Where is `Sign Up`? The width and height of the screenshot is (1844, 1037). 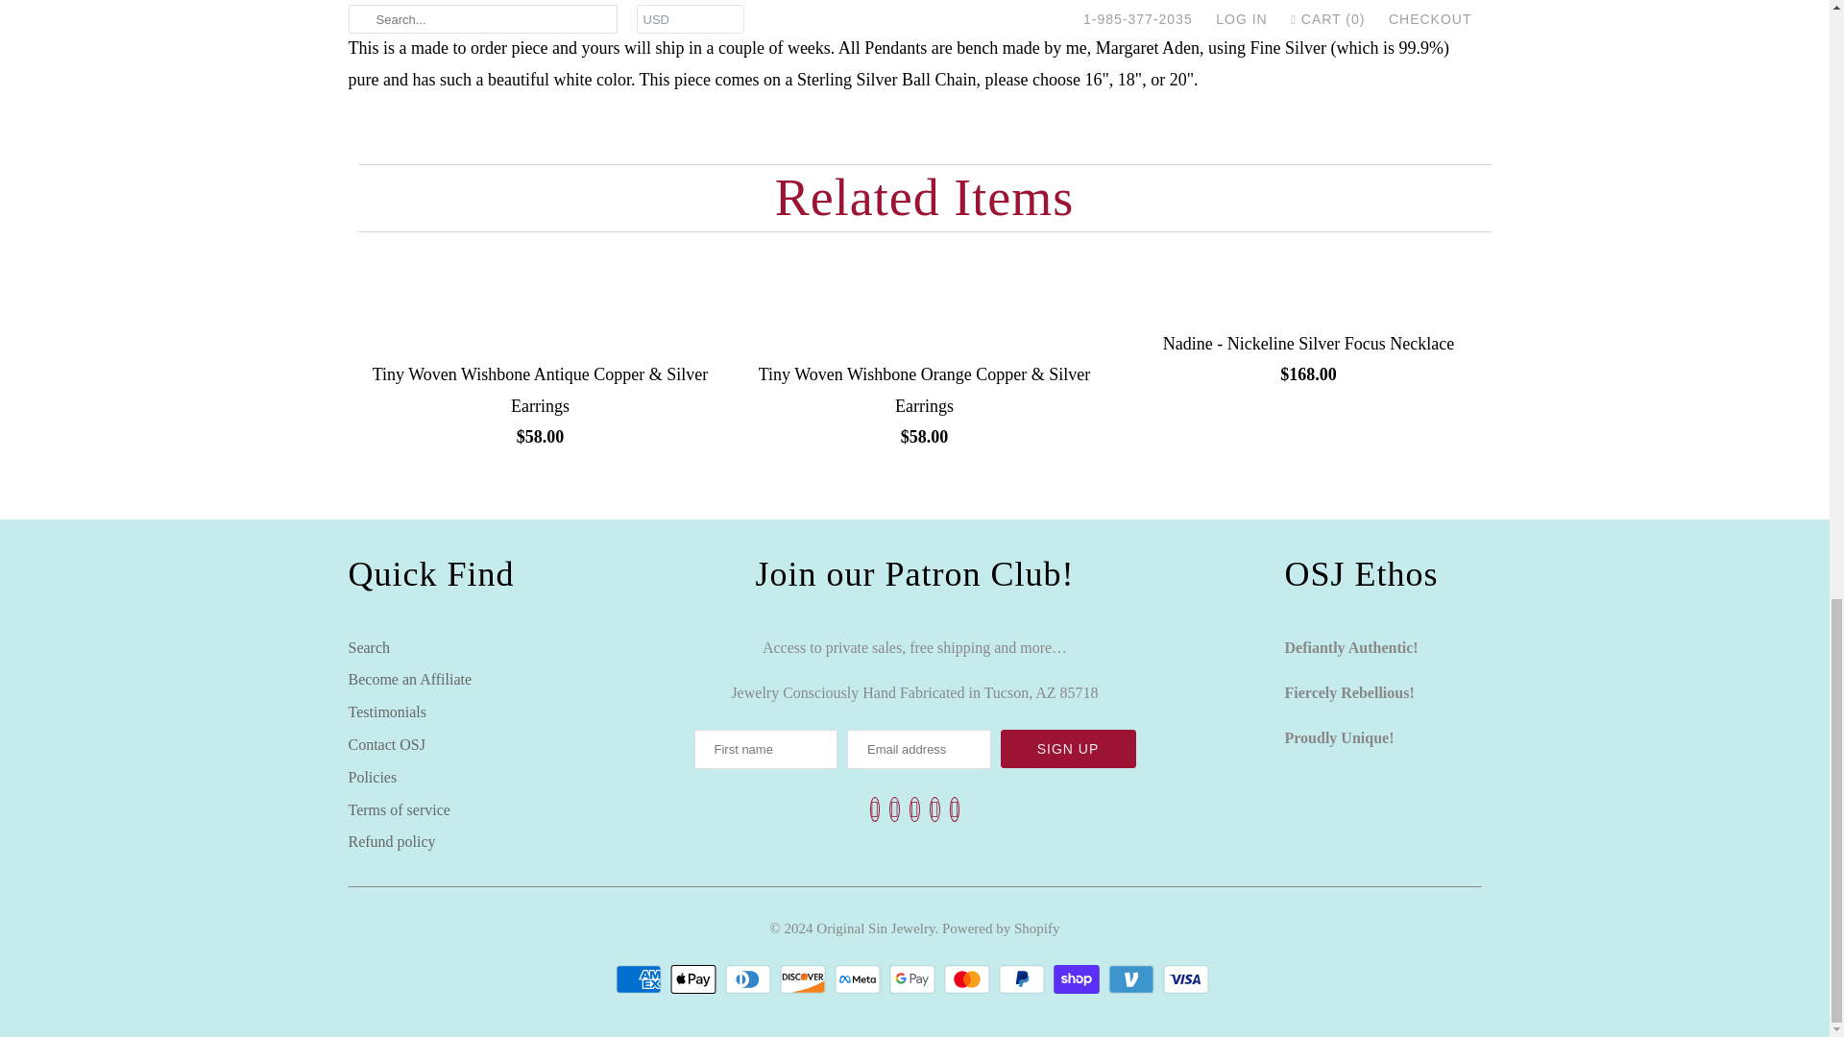 Sign Up is located at coordinates (1068, 749).